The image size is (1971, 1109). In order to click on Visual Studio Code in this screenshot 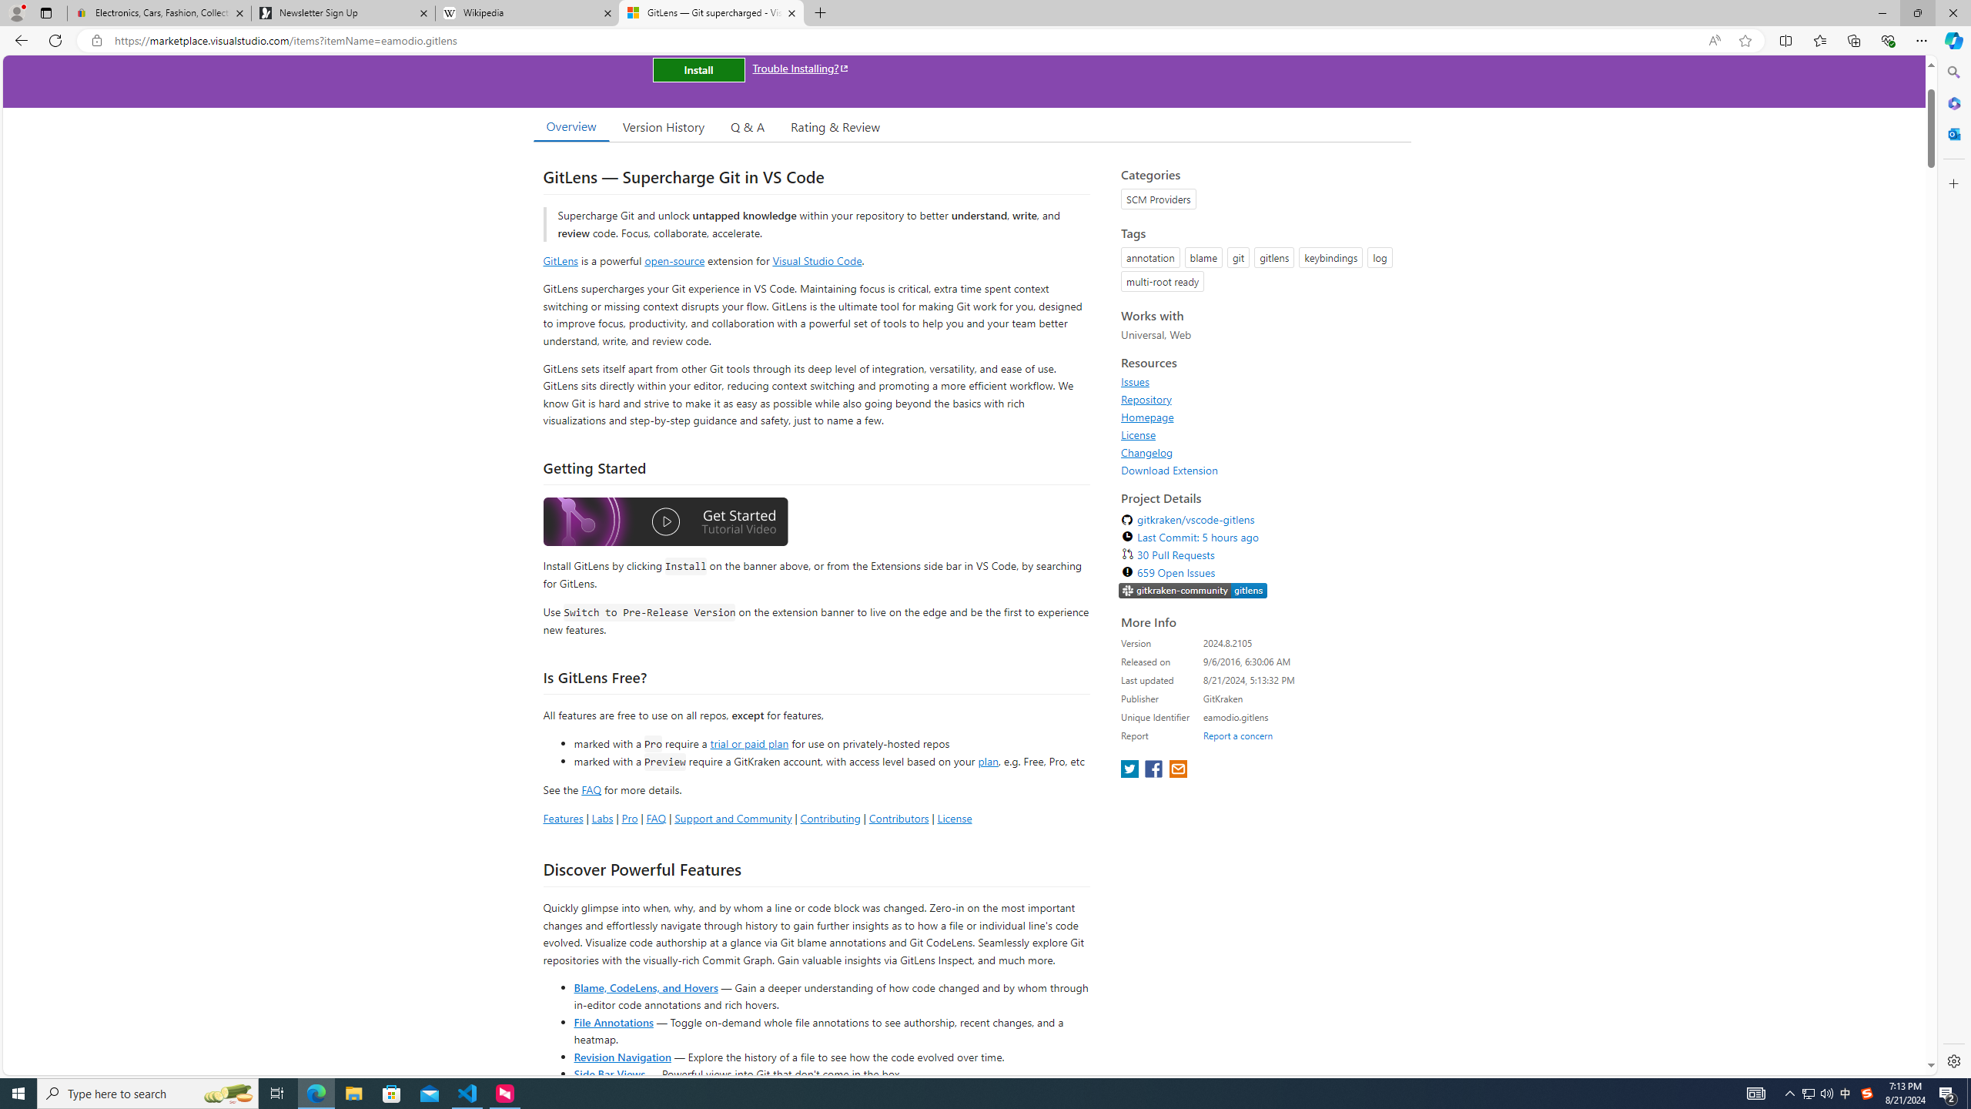, I will do `click(818, 260)`.